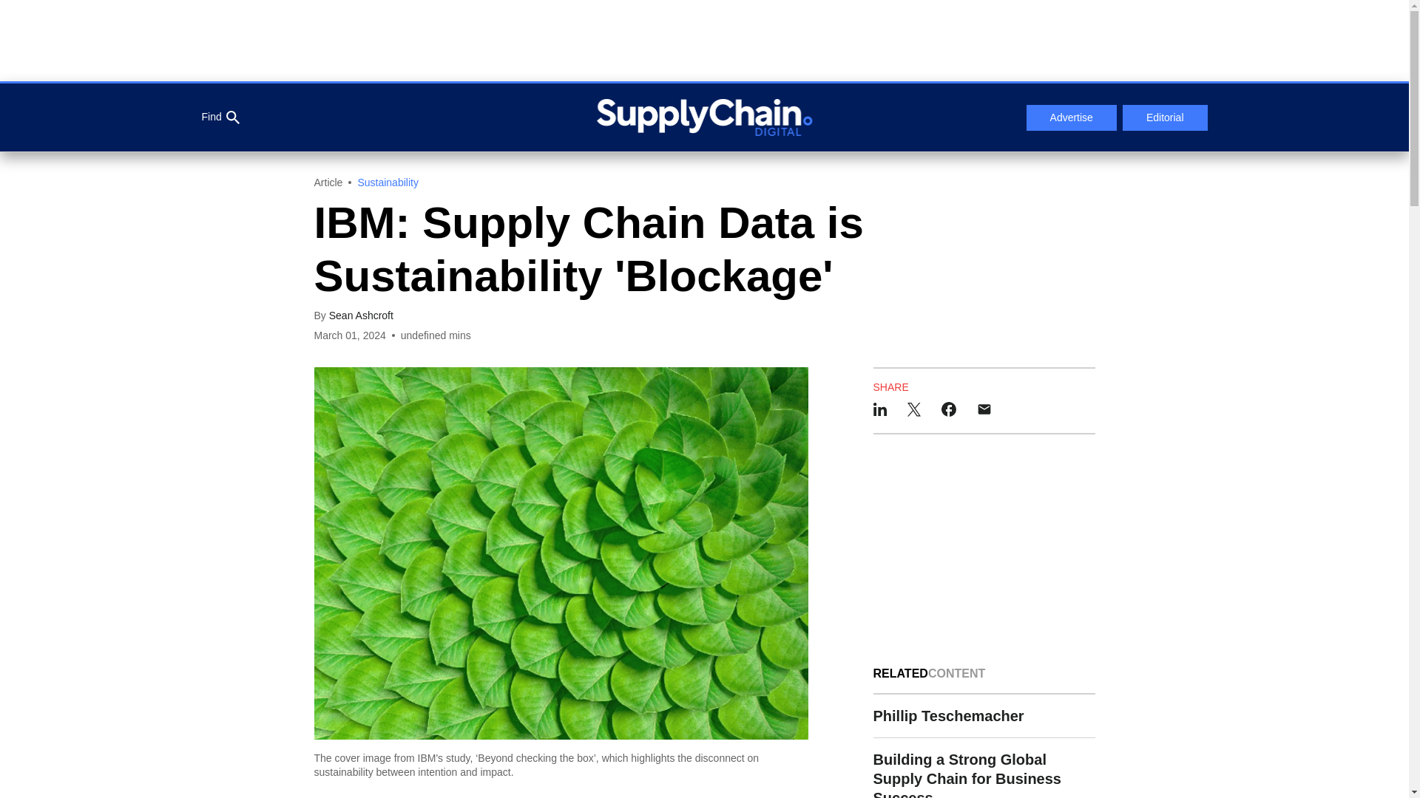 The height and width of the screenshot is (798, 1420). Describe the element at coordinates (1166, 118) in the screenshot. I see `Editorial` at that location.